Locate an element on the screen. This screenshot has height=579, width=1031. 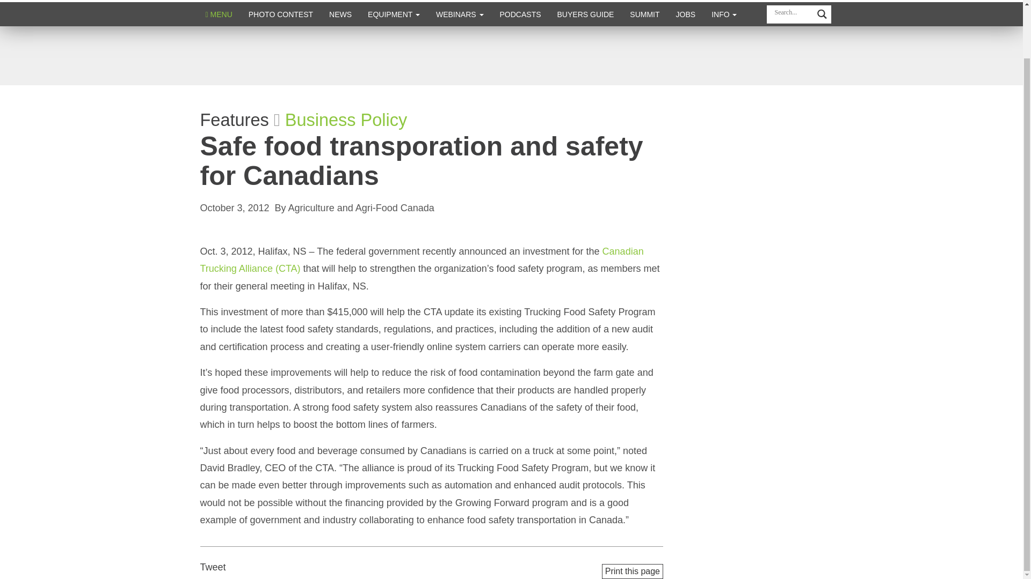
INFO is located at coordinates (724, 14).